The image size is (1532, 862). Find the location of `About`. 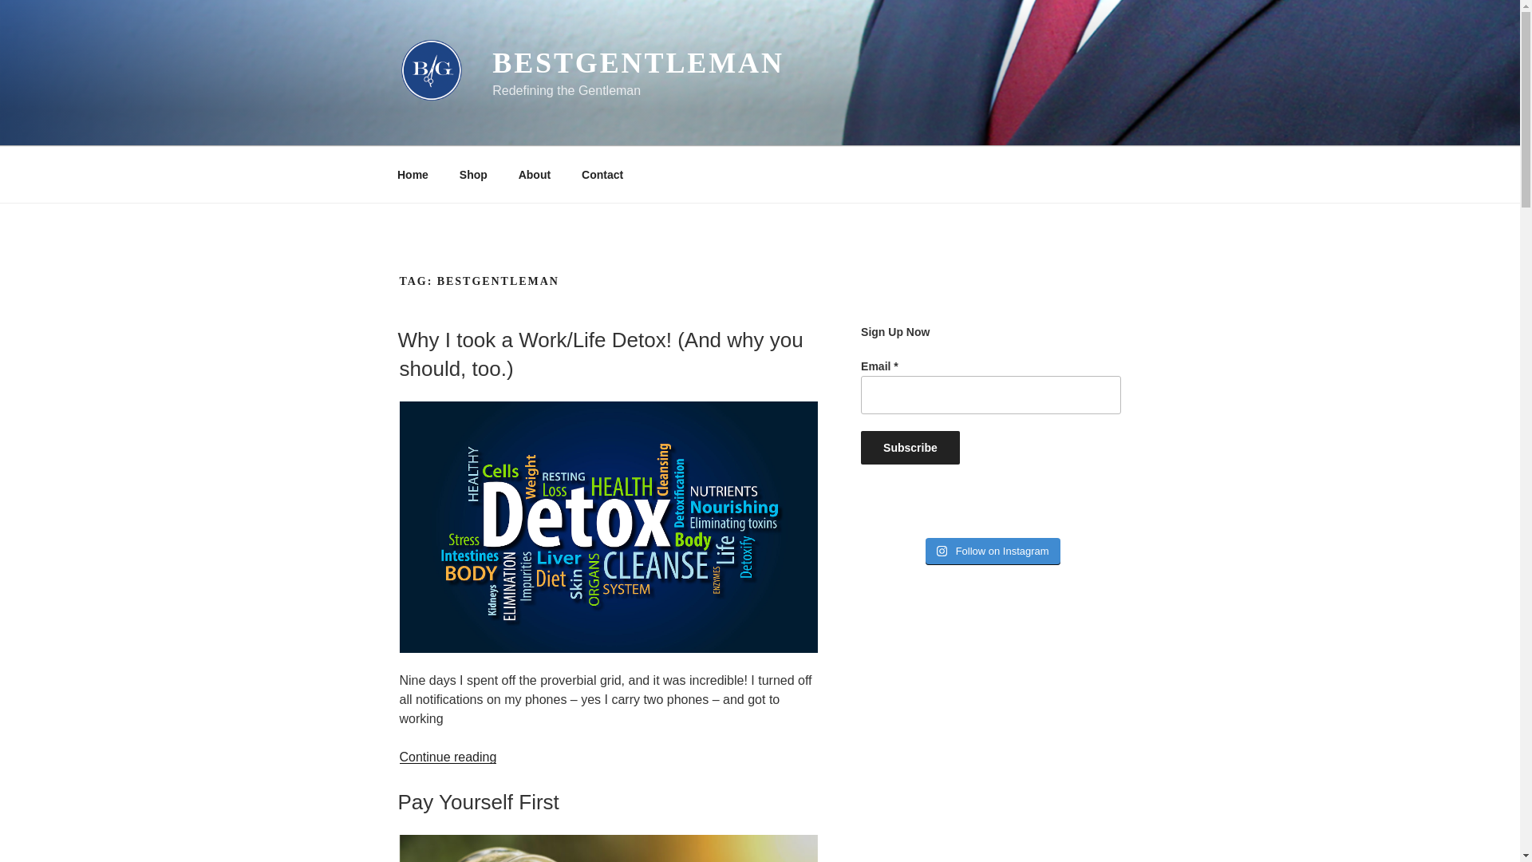

About is located at coordinates (533, 174).